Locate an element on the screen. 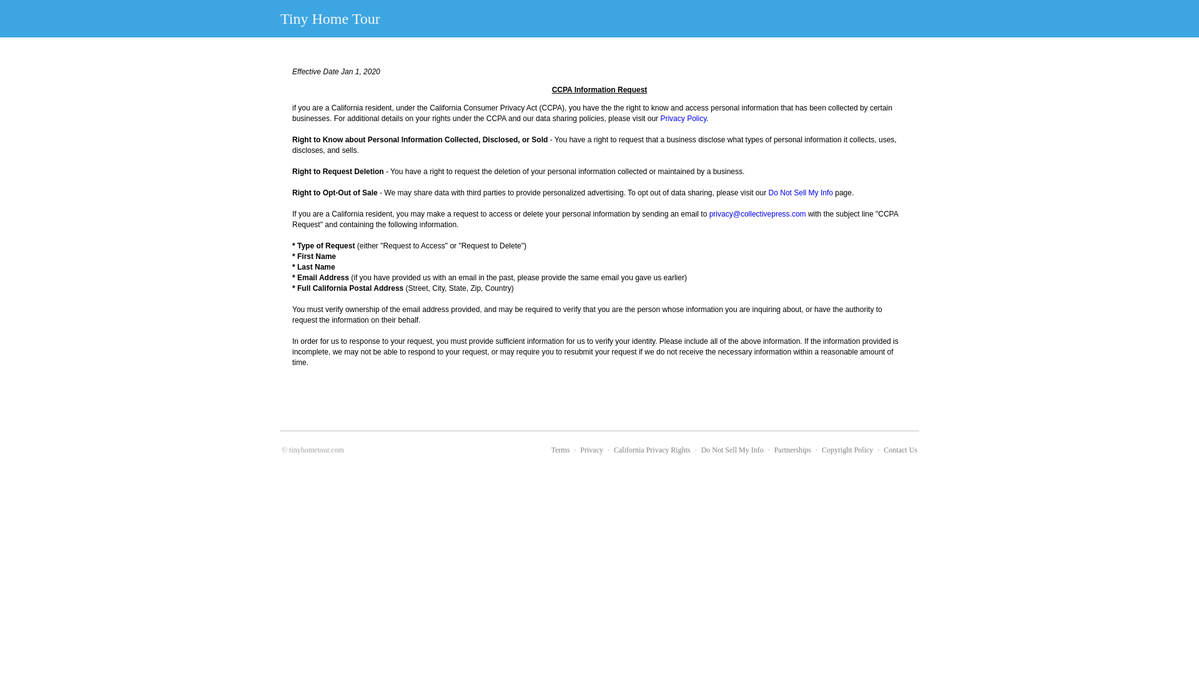  Partnerships is located at coordinates (793, 449).